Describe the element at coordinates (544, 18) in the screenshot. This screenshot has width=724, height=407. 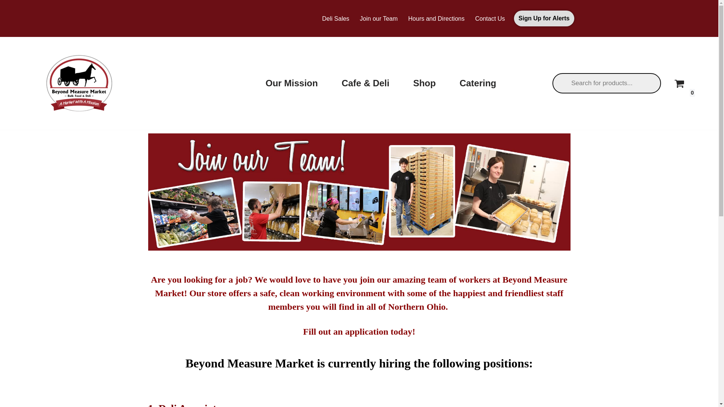
I see `Sign Up for Alerts` at that location.